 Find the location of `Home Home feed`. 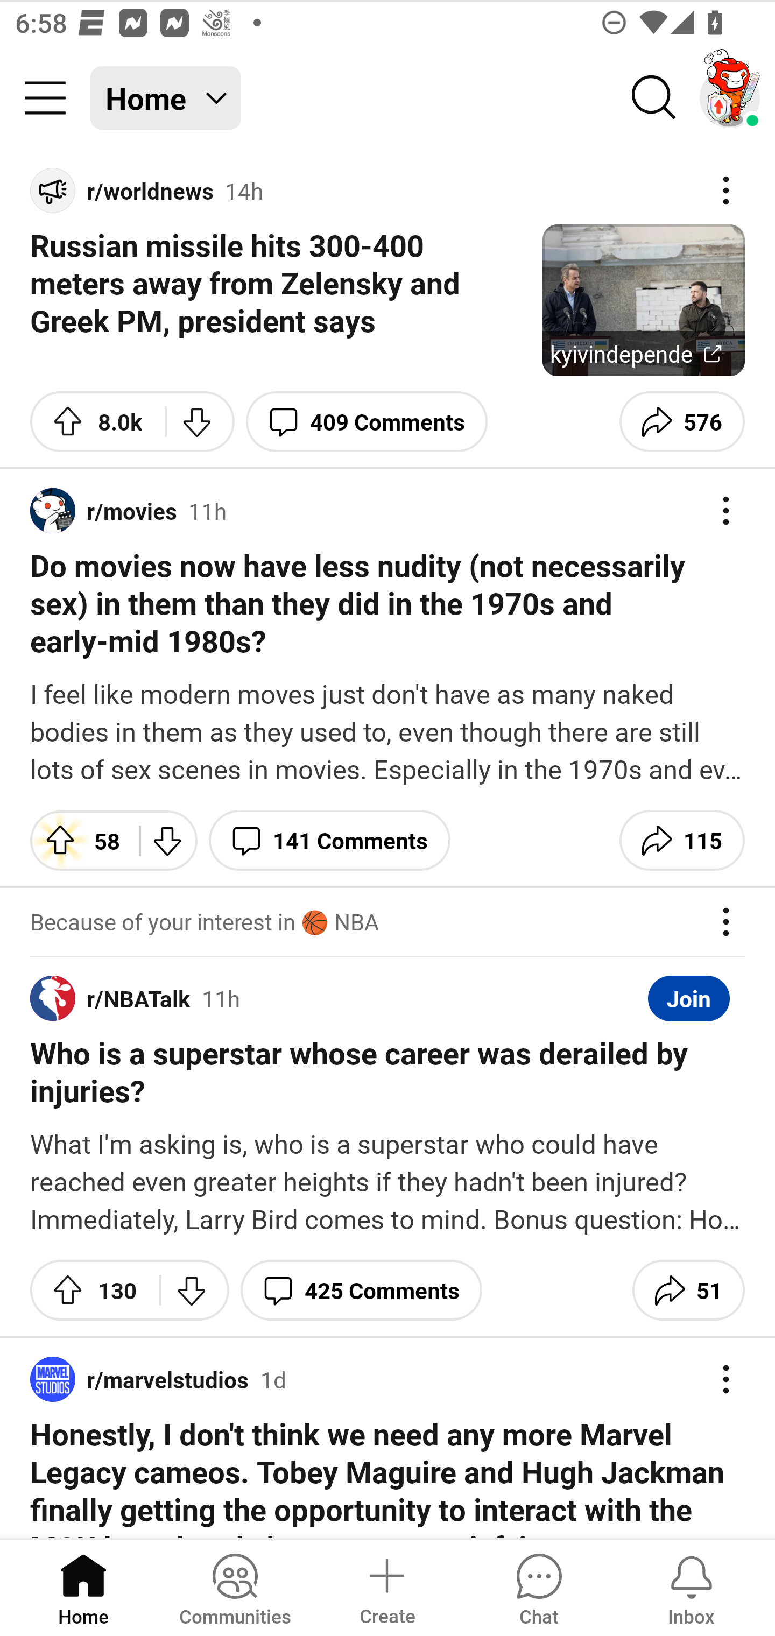

Home Home feed is located at coordinates (166, 98).